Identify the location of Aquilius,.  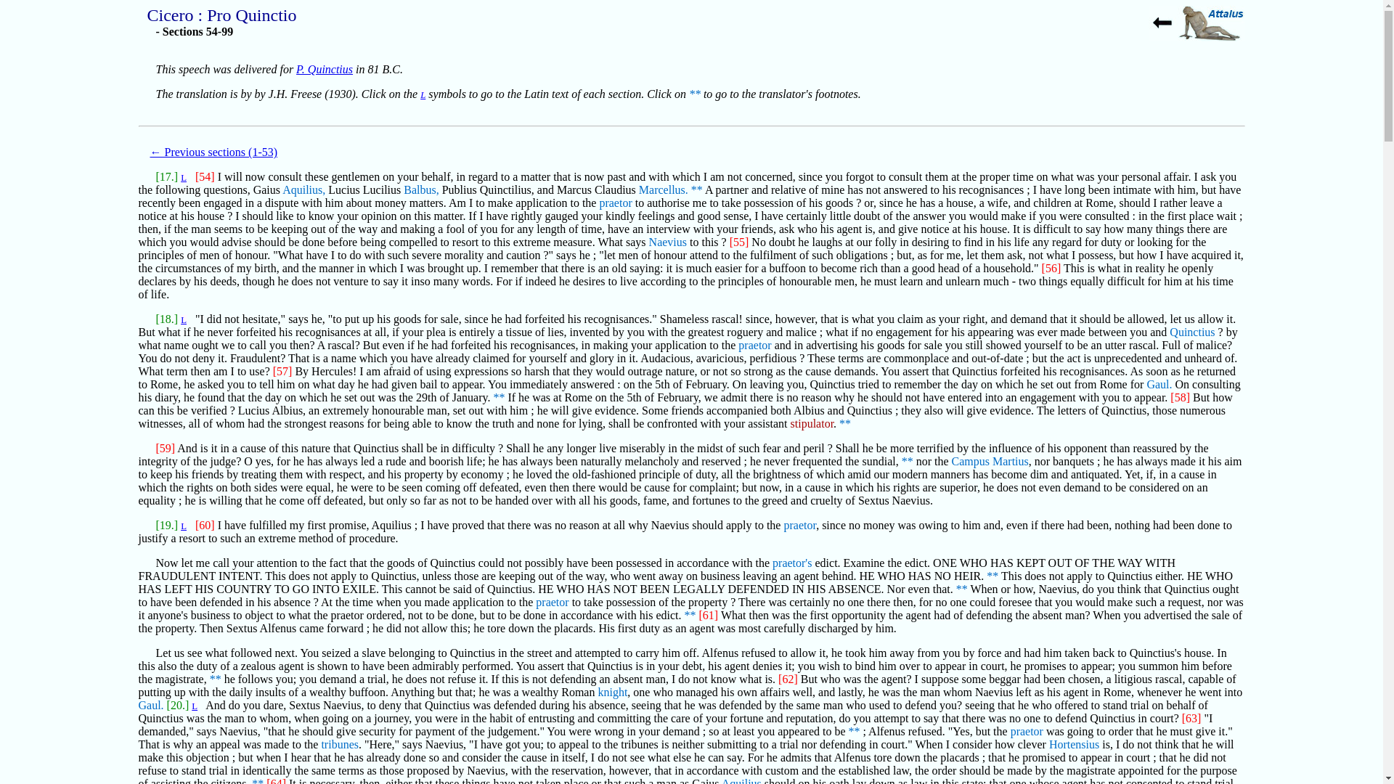
(303, 189).